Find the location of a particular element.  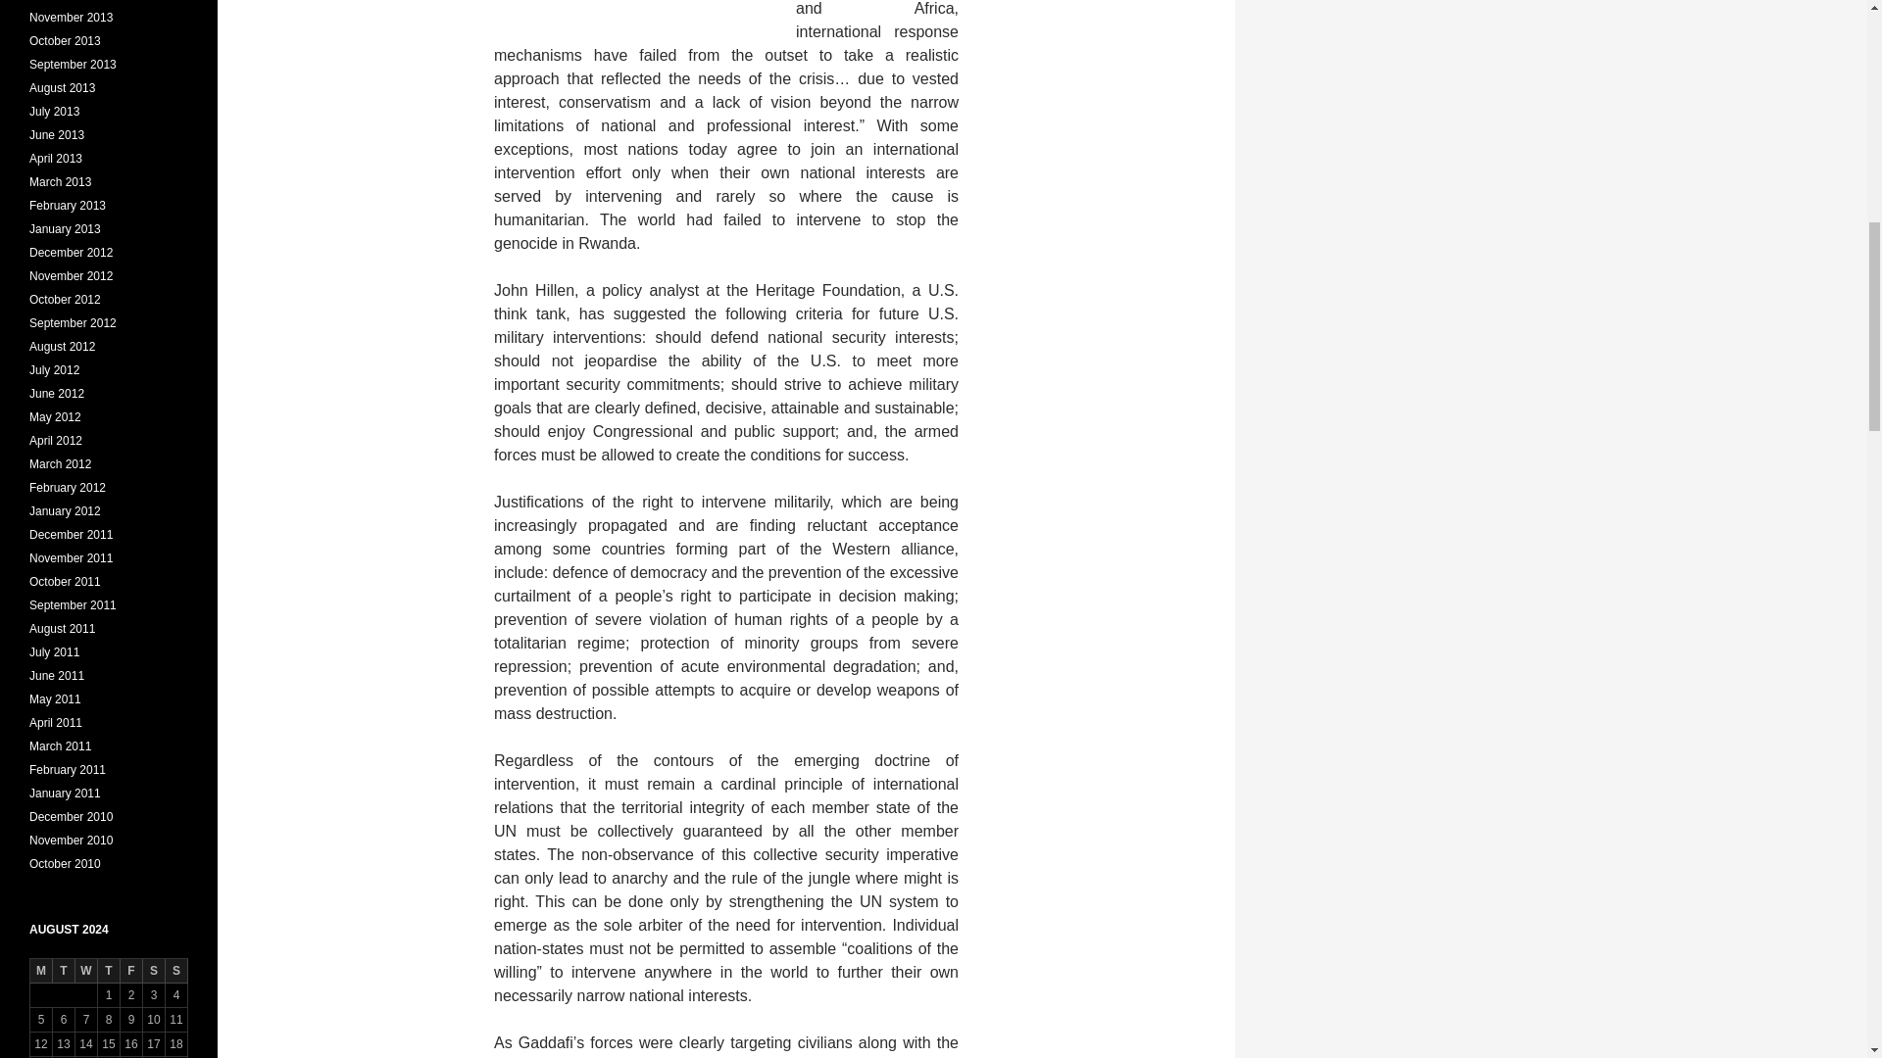

Saturday is located at coordinates (153, 971).